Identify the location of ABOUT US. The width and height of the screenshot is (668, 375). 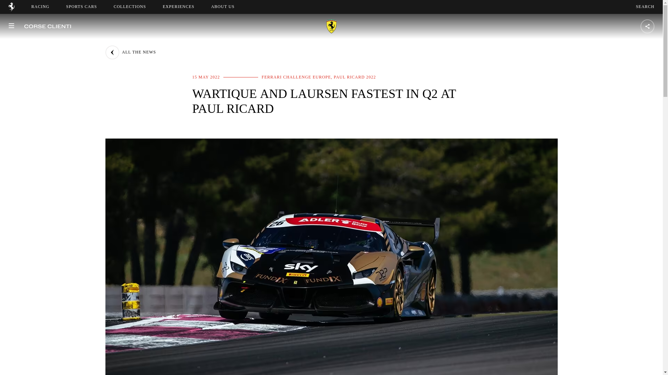
(223, 7).